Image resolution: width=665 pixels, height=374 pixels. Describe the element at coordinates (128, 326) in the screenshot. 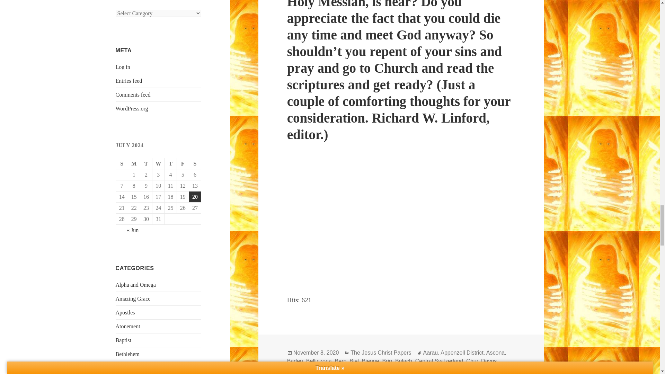

I see `Atonement` at that location.